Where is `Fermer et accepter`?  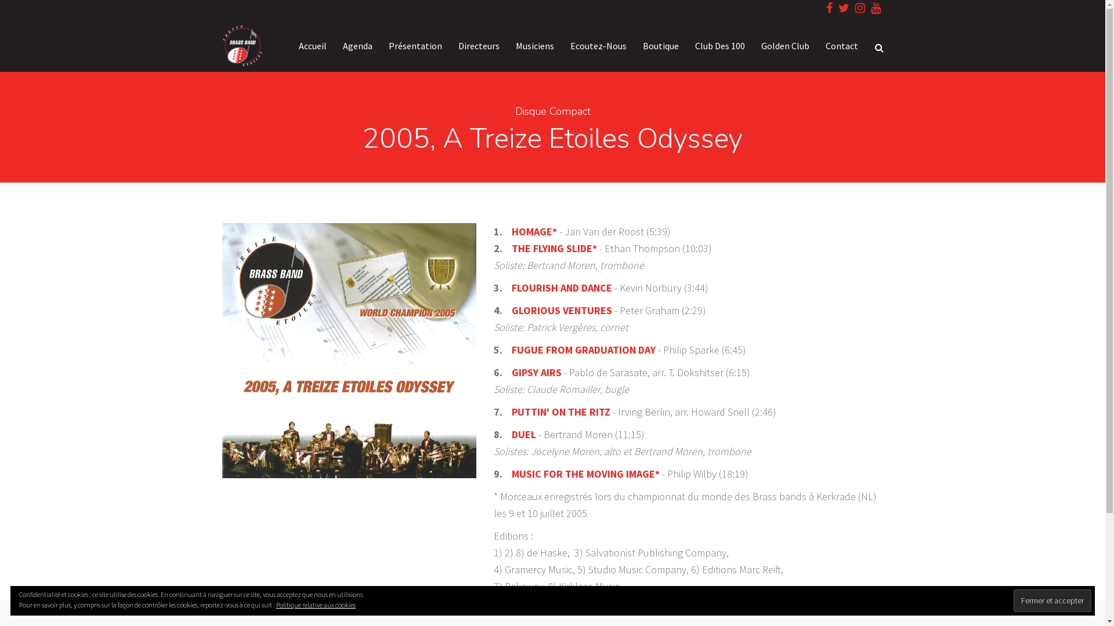
Fermer et accepter is located at coordinates (1052, 600).